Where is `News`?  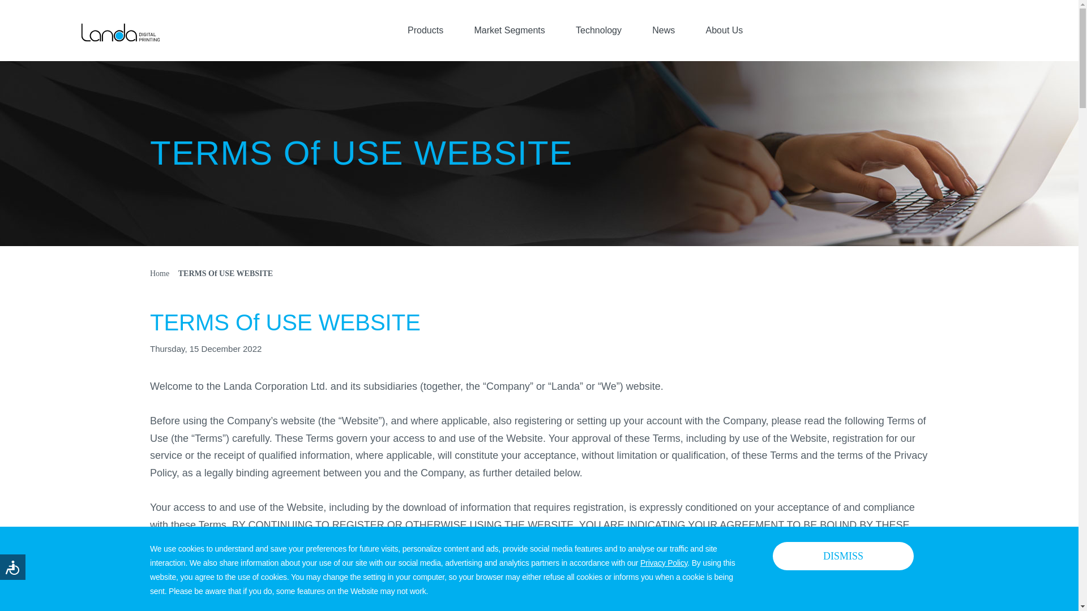 News is located at coordinates (664, 30).